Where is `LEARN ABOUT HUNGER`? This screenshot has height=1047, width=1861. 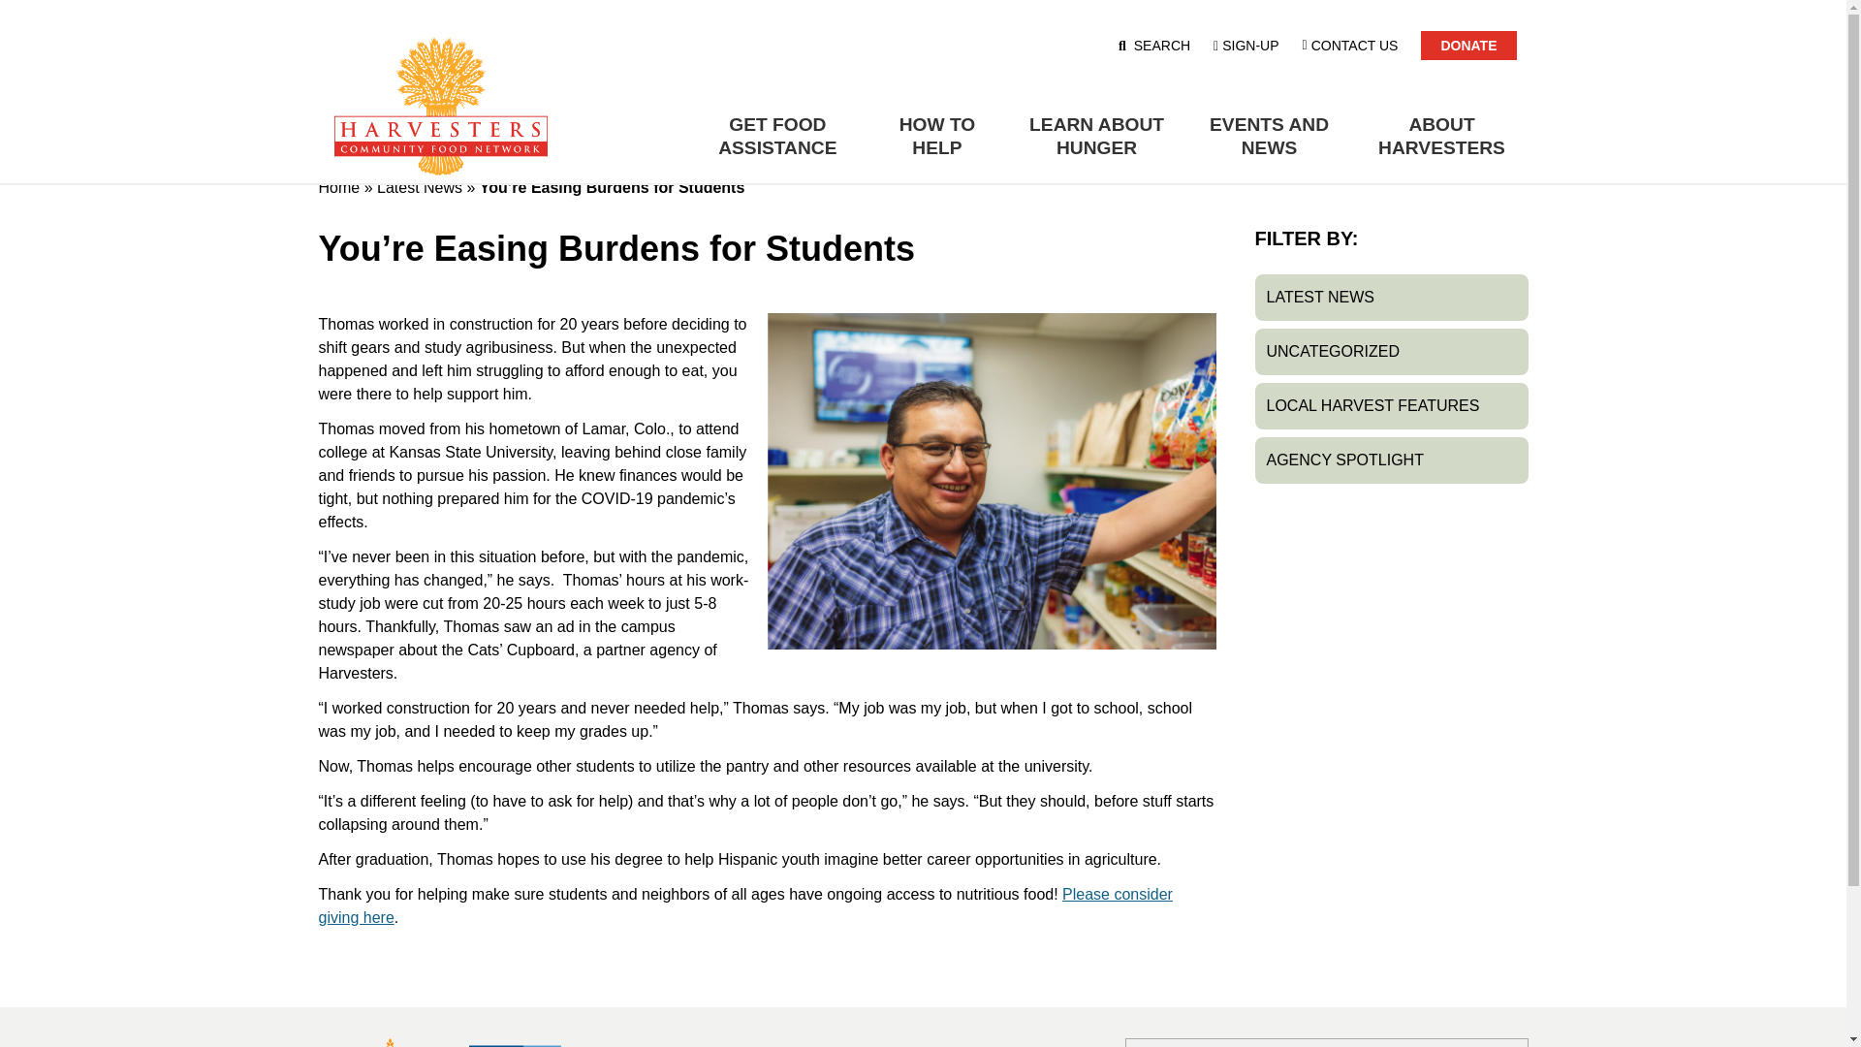
LEARN ABOUT HUNGER is located at coordinates (1097, 136).